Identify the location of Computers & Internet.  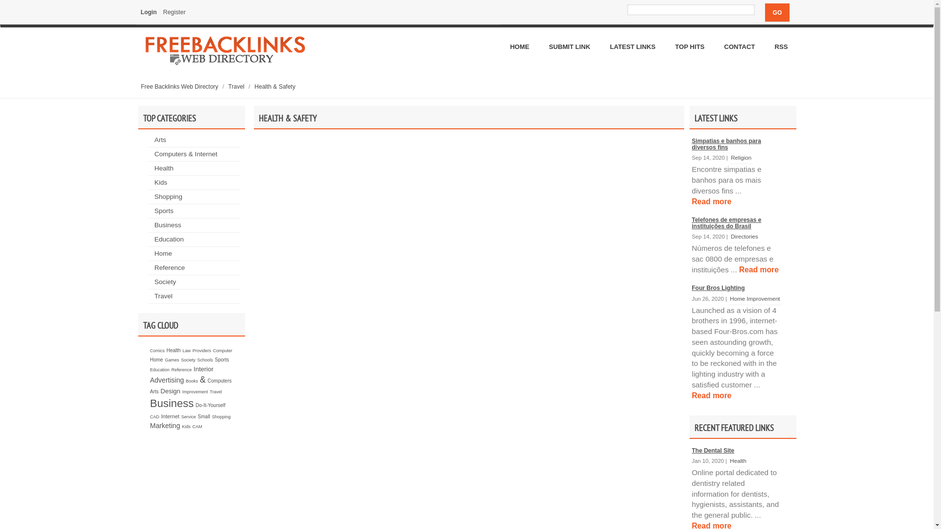
(186, 154).